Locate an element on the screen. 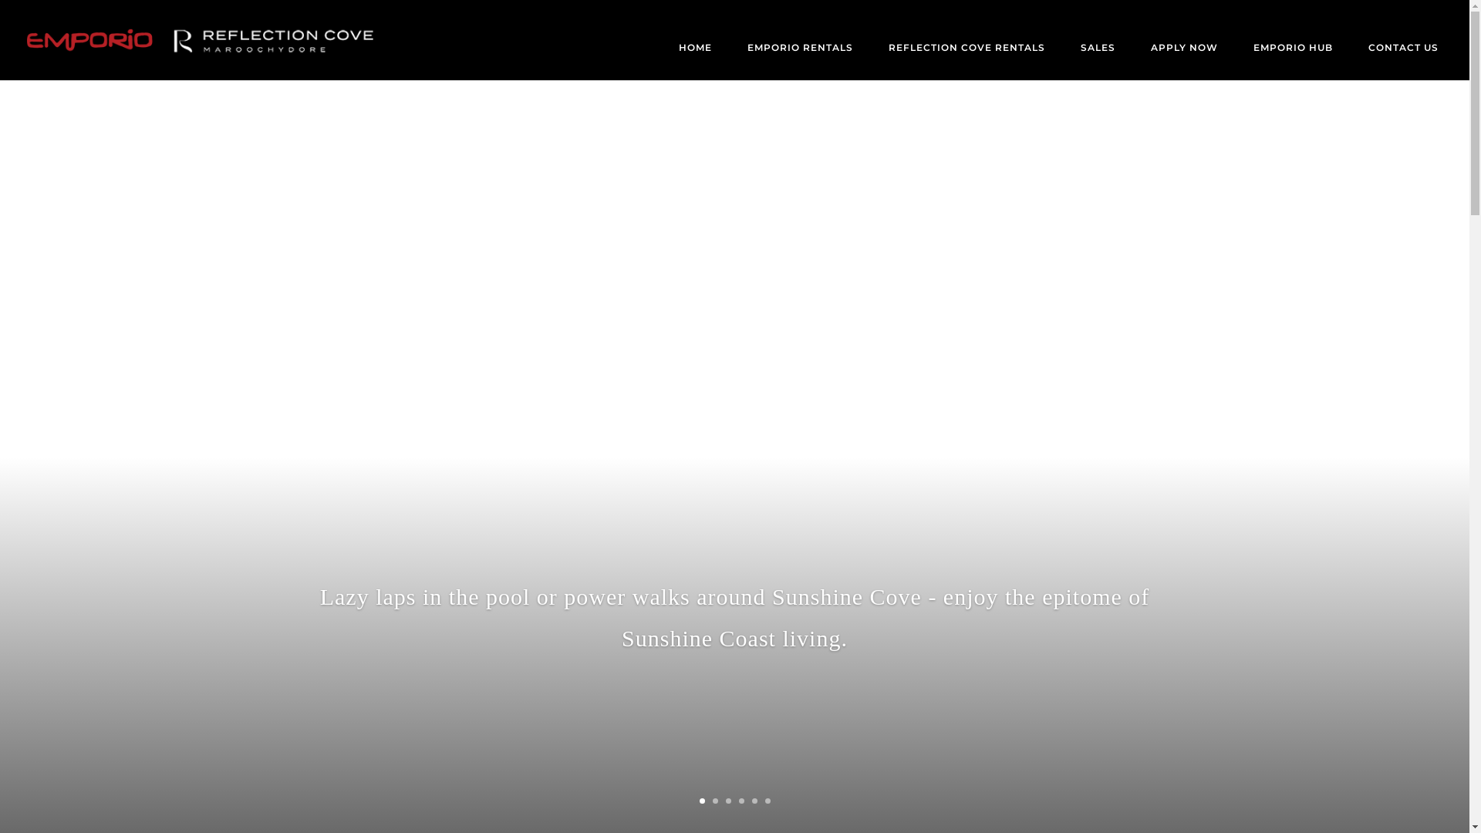 This screenshot has height=833, width=1481. 6 is located at coordinates (767, 801).